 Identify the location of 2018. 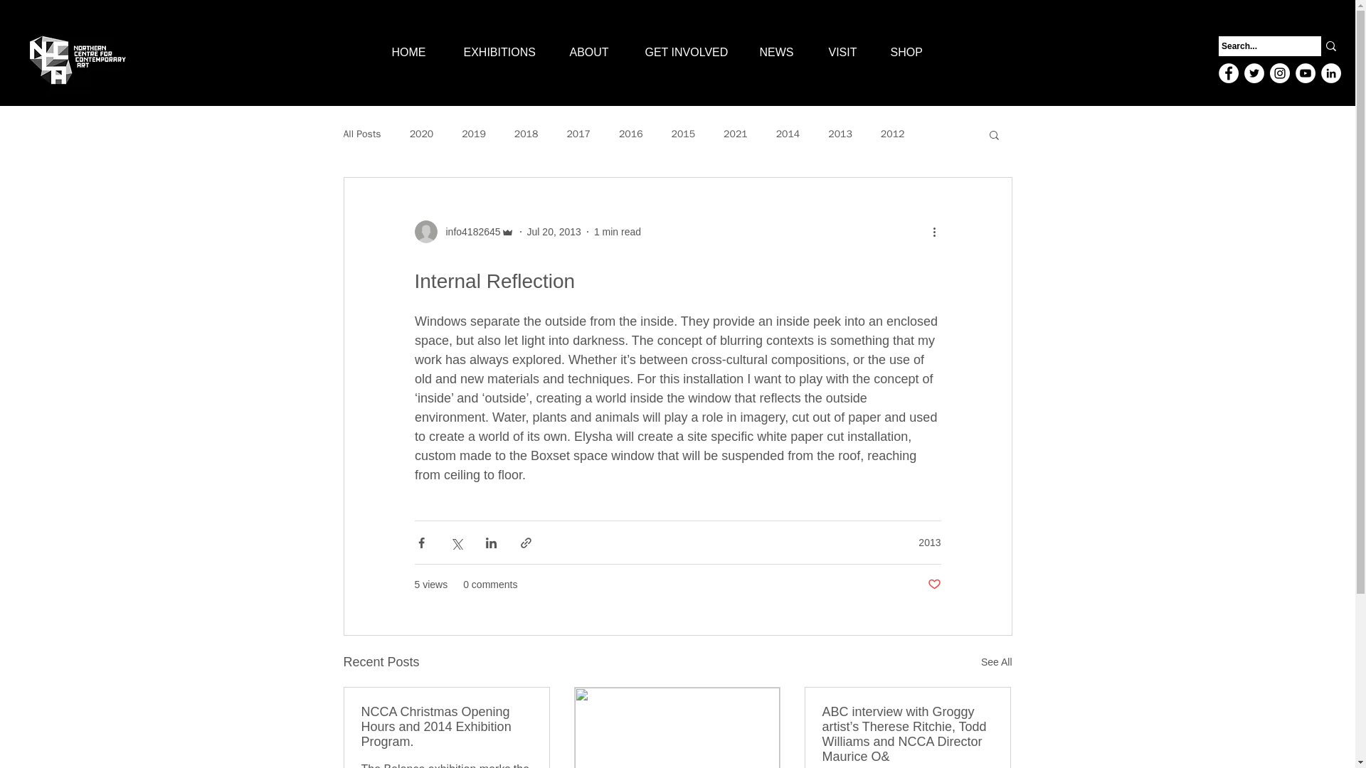
(526, 134).